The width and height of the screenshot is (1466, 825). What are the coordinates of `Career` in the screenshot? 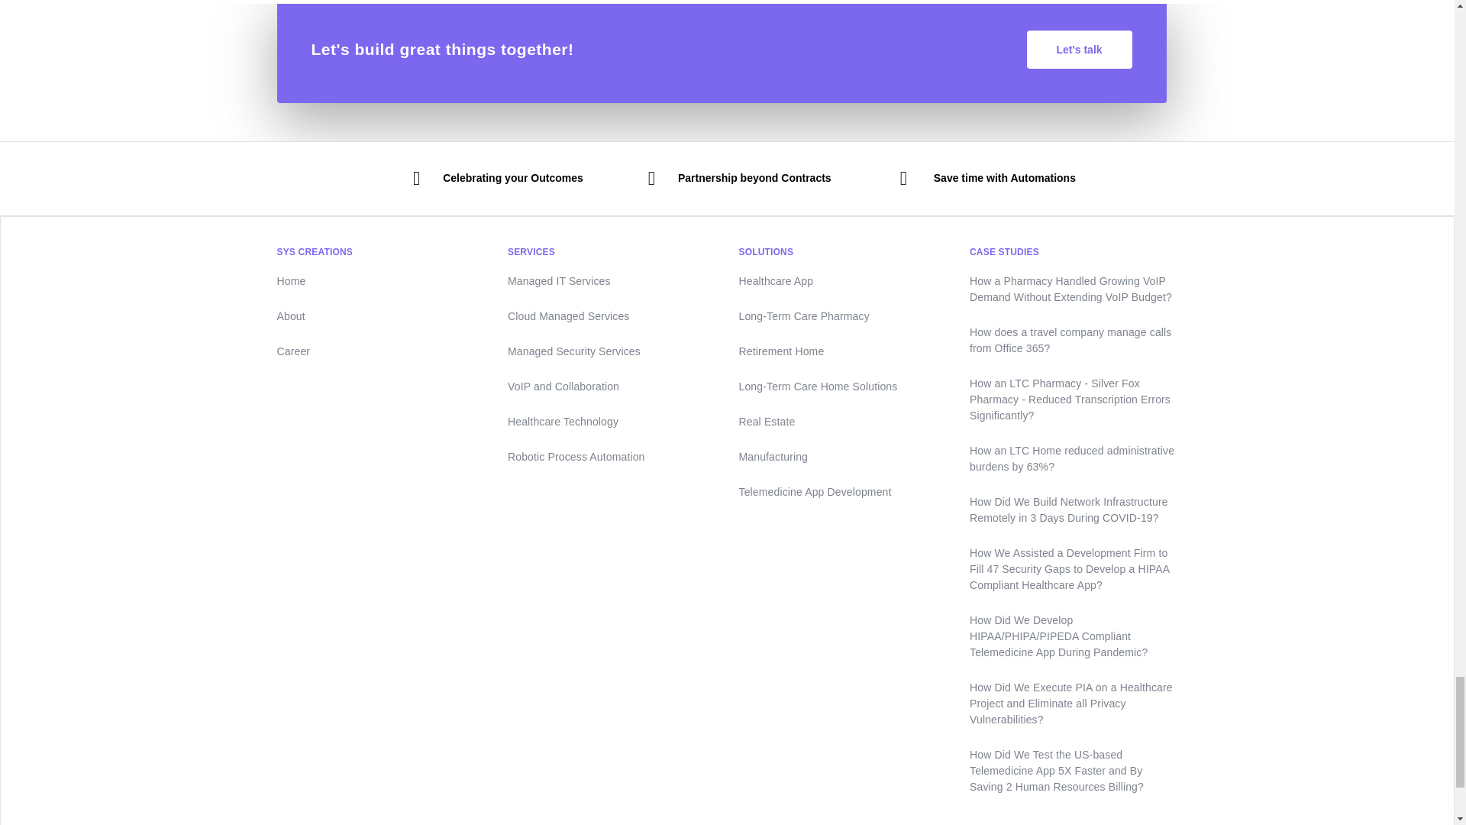 It's located at (380, 351).